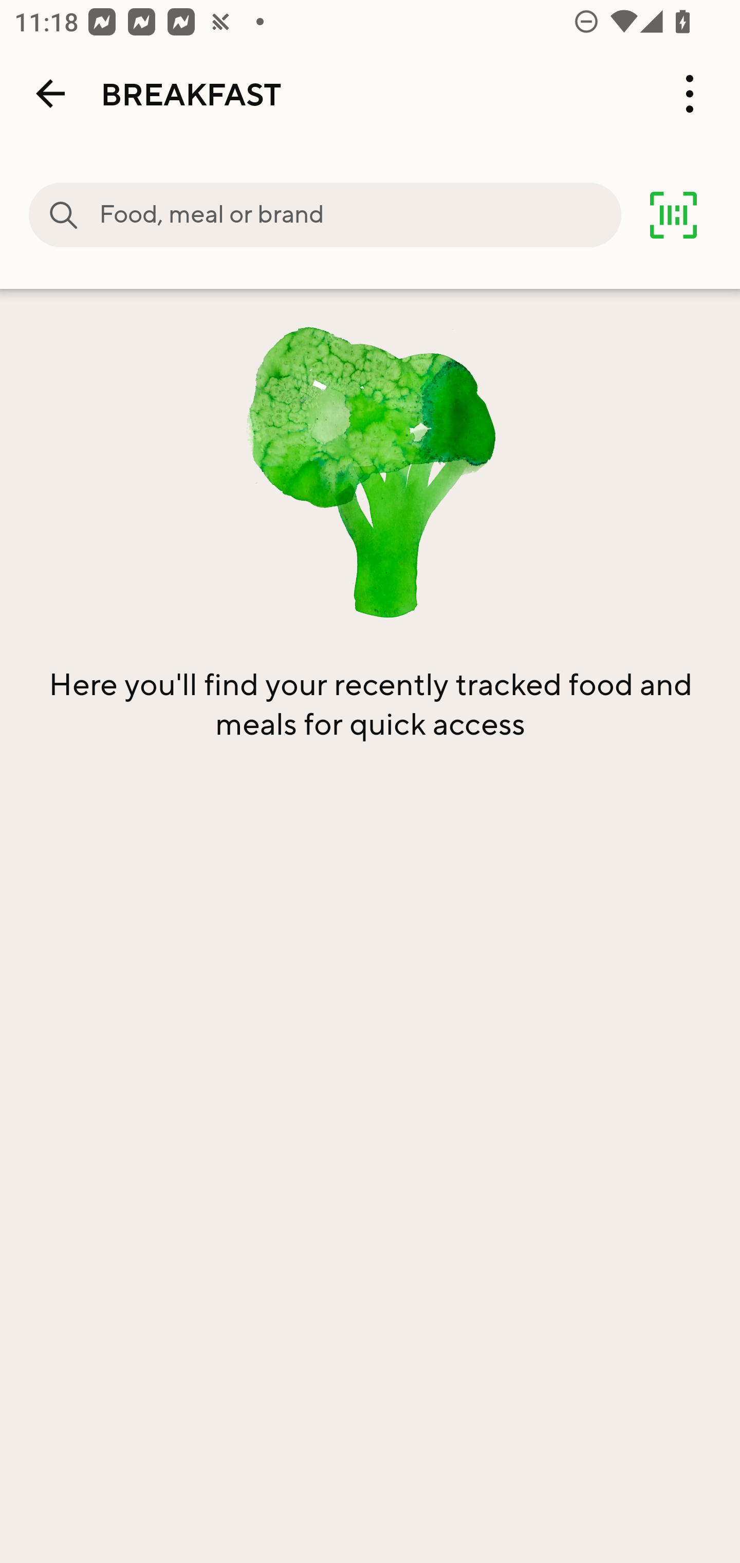 The width and height of the screenshot is (740, 1563). Describe the element at coordinates (50, 94) in the screenshot. I see `Back` at that location.